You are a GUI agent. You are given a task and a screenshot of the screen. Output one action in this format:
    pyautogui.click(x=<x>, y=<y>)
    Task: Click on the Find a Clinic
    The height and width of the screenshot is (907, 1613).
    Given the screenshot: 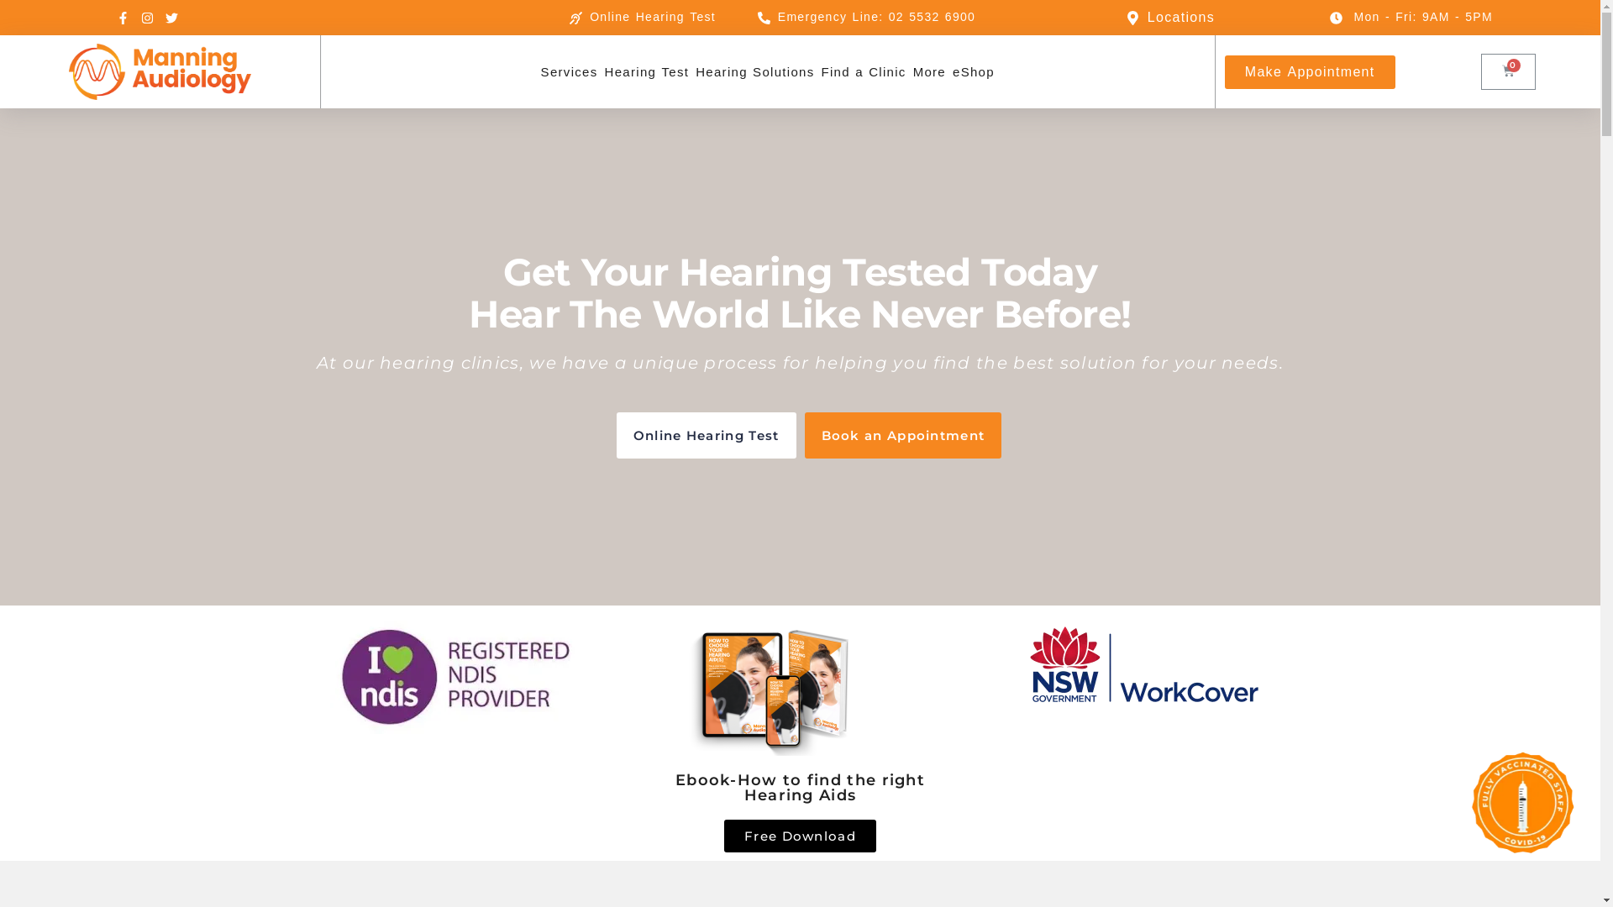 What is the action you would take?
    pyautogui.click(x=864, y=72)
    